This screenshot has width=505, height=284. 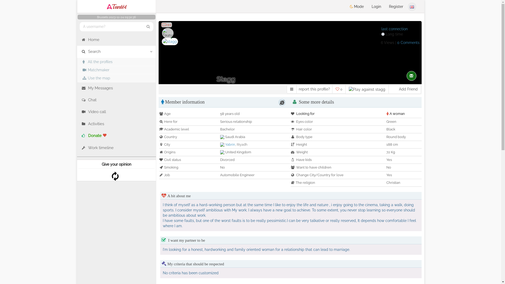 I want to click on Riyadh, so click(x=242, y=145).